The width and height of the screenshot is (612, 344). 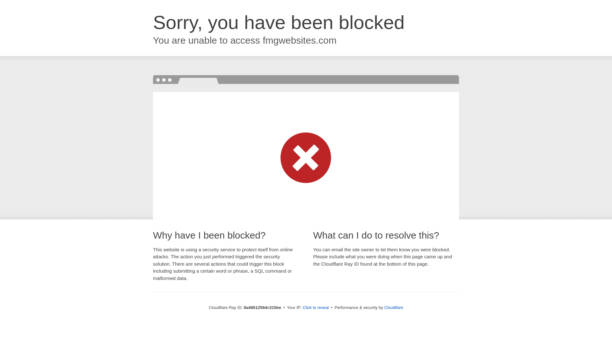 What do you see at coordinates (394, 307) in the screenshot?
I see `Cloudflare` at bounding box center [394, 307].